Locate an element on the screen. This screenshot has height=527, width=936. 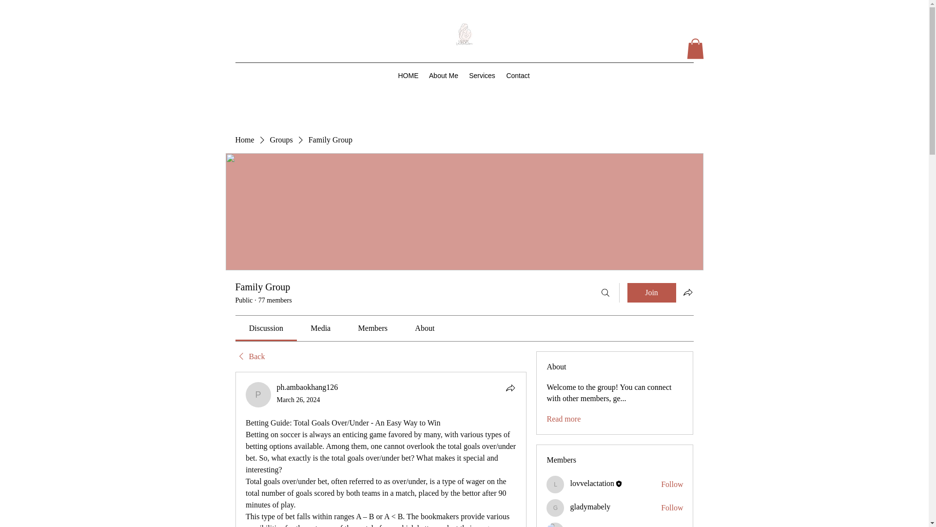
ph.ambaokhang126 is located at coordinates (258, 394).